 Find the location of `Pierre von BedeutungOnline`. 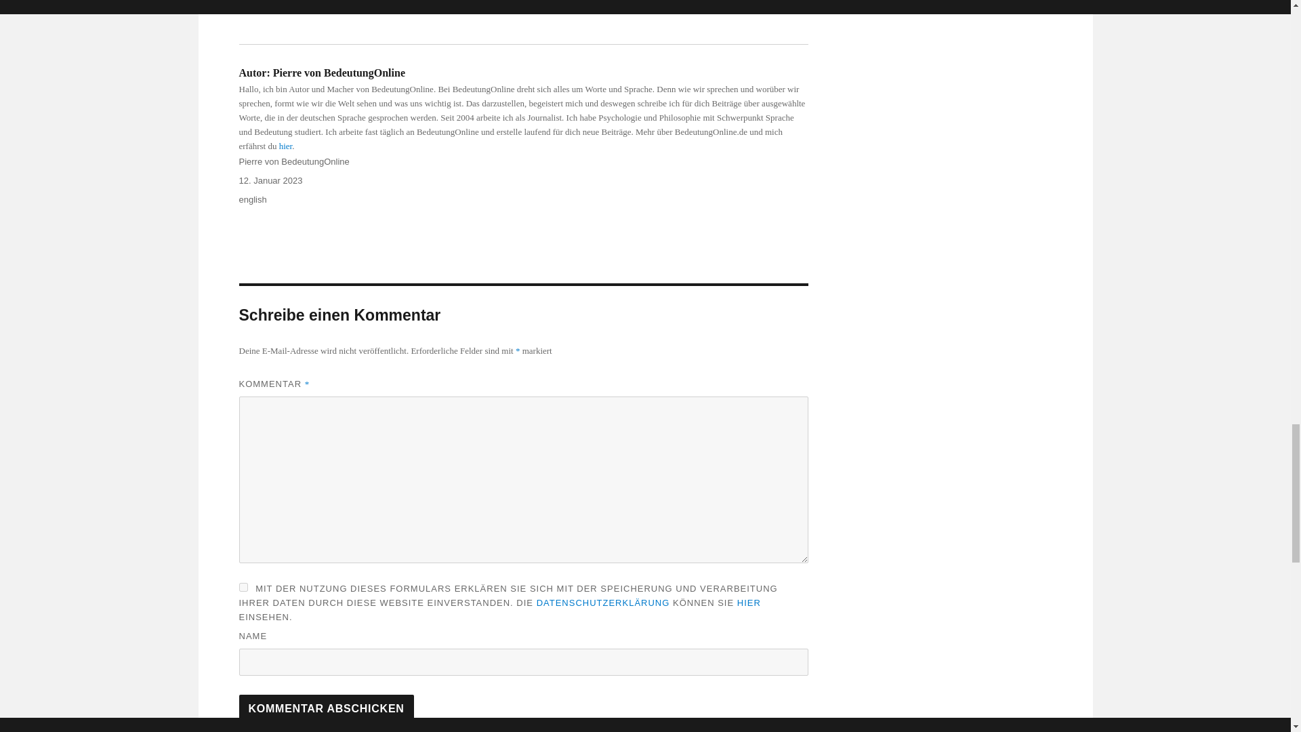

Pierre von BedeutungOnline is located at coordinates (293, 161).